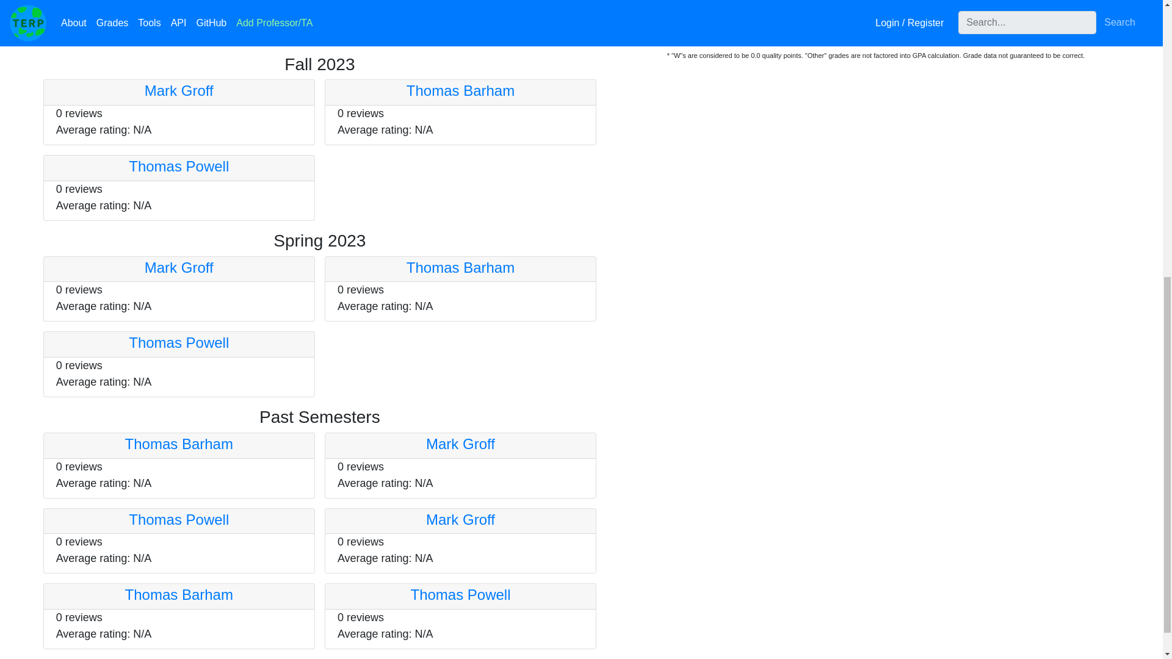 This screenshot has width=1172, height=659. I want to click on Mark Groff, so click(460, 443).